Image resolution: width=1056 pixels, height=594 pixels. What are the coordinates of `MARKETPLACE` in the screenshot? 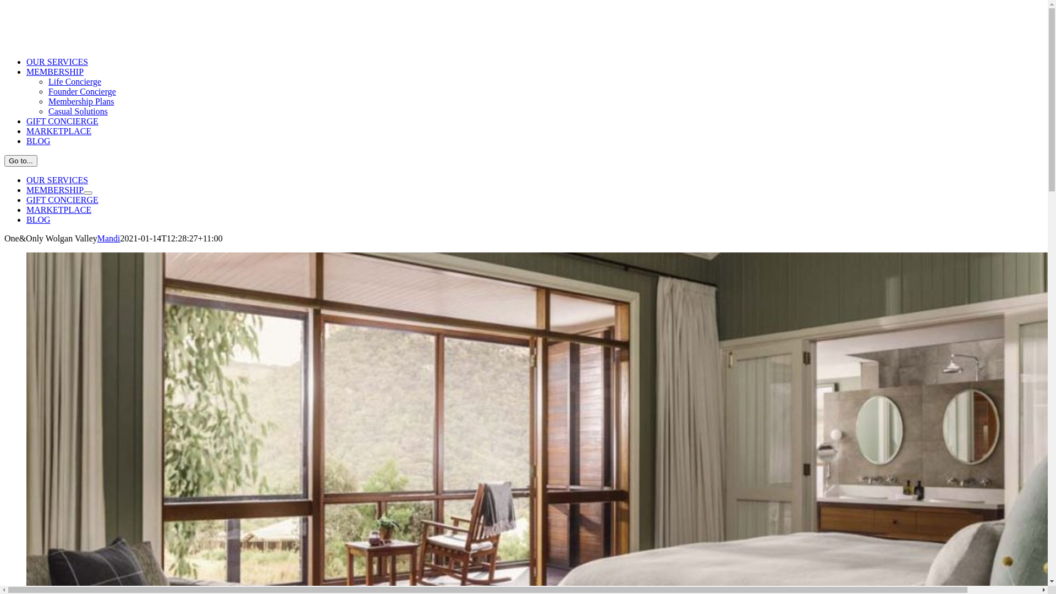 It's located at (59, 210).